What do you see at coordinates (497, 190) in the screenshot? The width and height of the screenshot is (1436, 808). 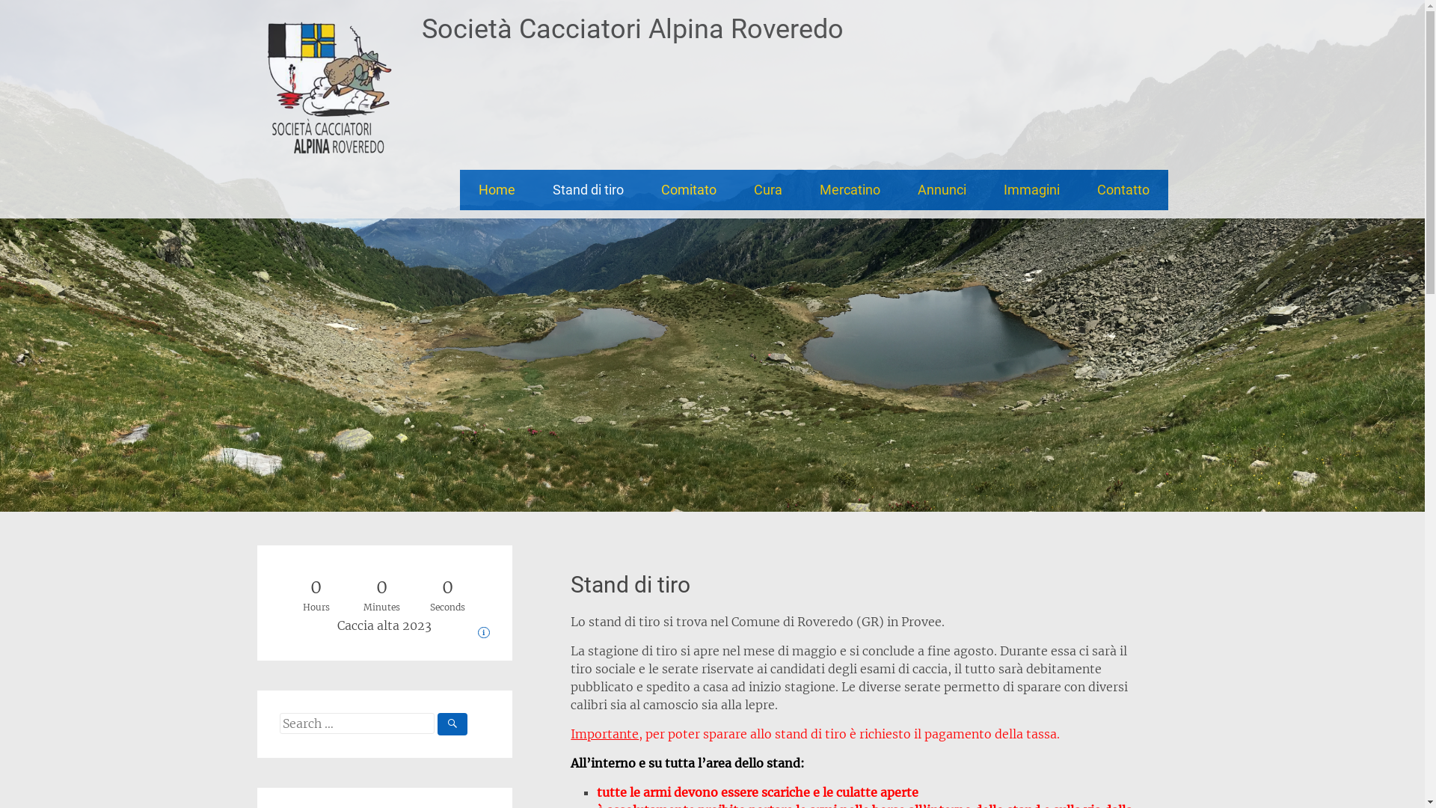 I see `Home` at bounding box center [497, 190].